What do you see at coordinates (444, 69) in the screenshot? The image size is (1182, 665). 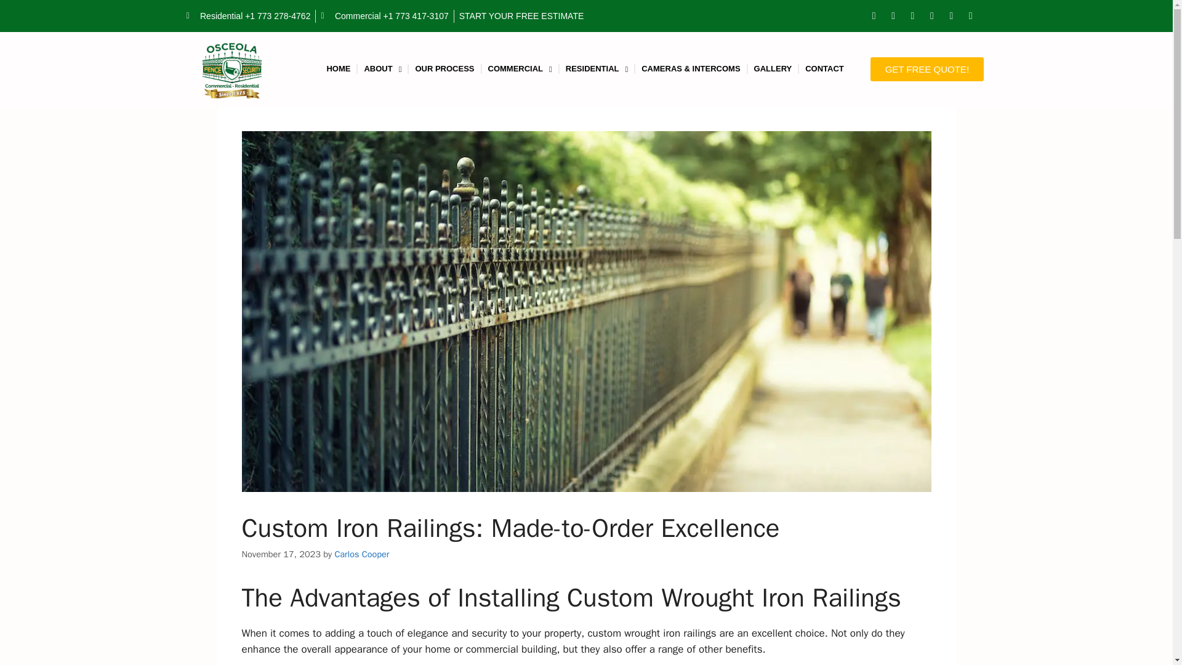 I see `OUR PROCESS` at bounding box center [444, 69].